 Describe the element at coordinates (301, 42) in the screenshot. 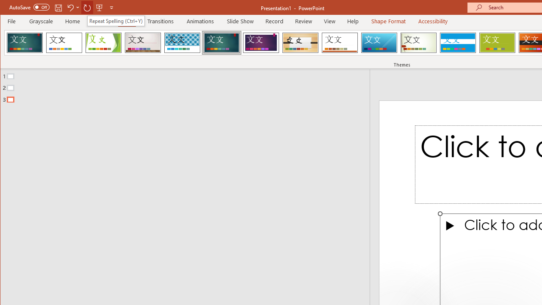

I see `Organic` at that location.